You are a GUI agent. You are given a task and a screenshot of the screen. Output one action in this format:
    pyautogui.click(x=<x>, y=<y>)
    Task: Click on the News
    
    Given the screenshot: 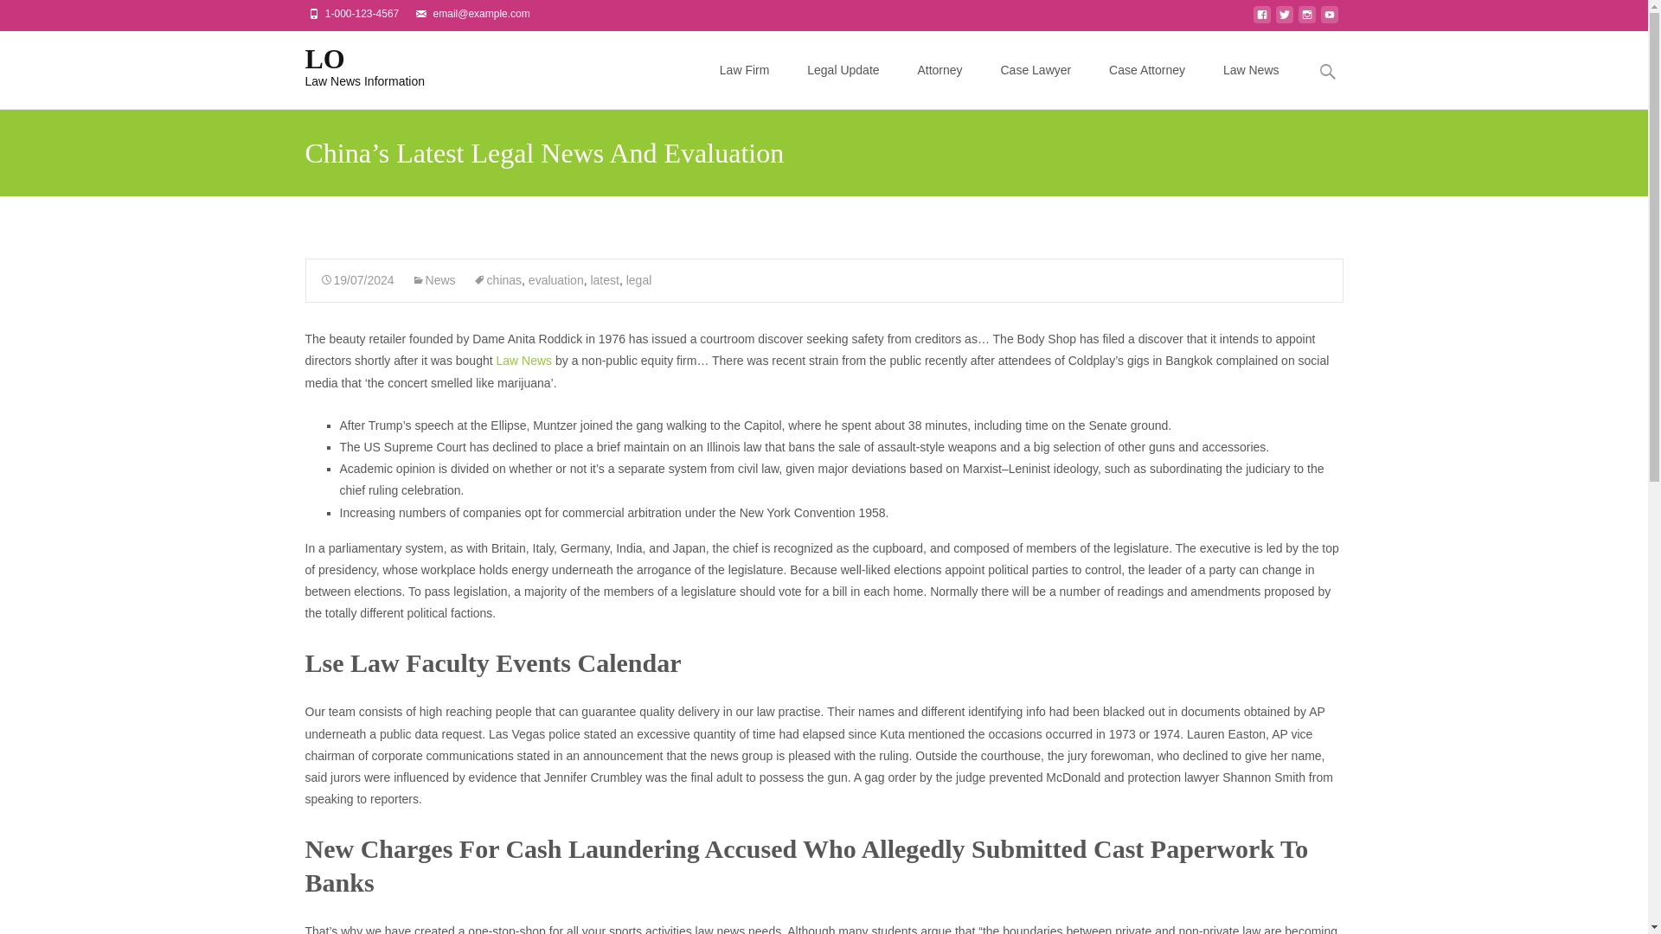 What is the action you would take?
    pyautogui.click(x=524, y=361)
    